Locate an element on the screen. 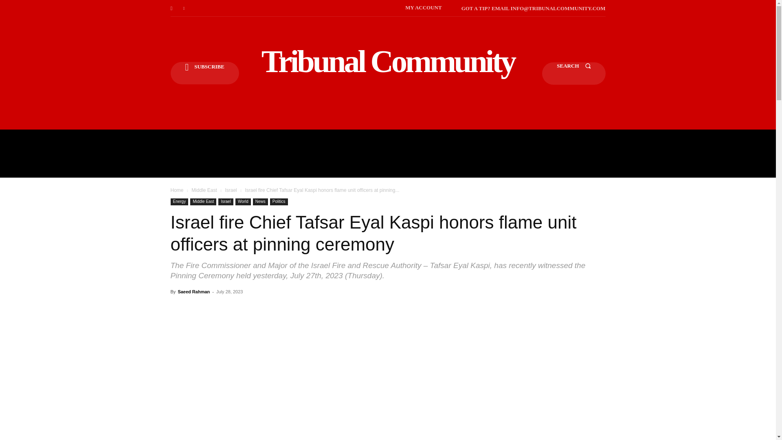 This screenshot has width=782, height=440. SUBSCRIBE is located at coordinates (204, 73).